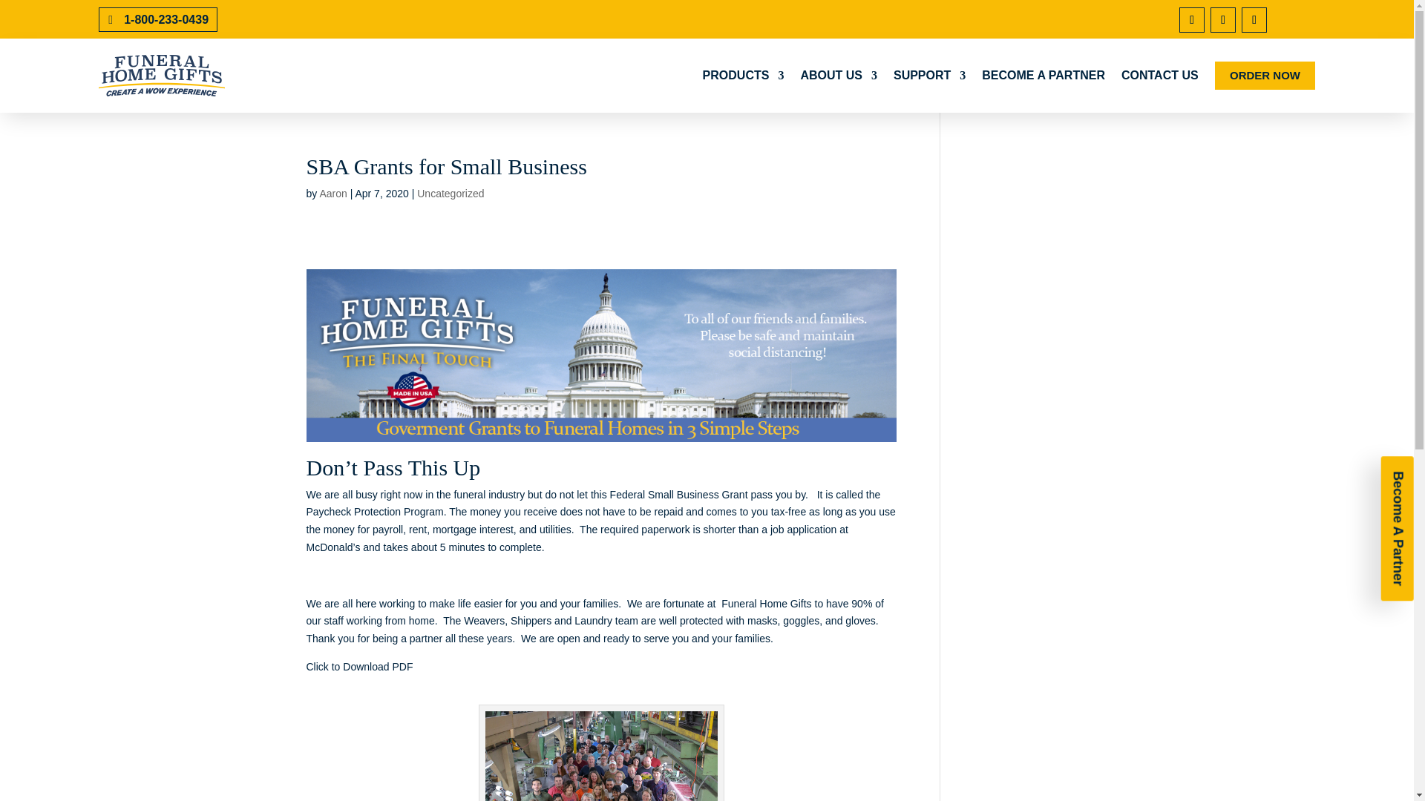 Image resolution: width=1425 pixels, height=801 pixels. Describe the element at coordinates (1159, 75) in the screenshot. I see `CONTACT US` at that location.